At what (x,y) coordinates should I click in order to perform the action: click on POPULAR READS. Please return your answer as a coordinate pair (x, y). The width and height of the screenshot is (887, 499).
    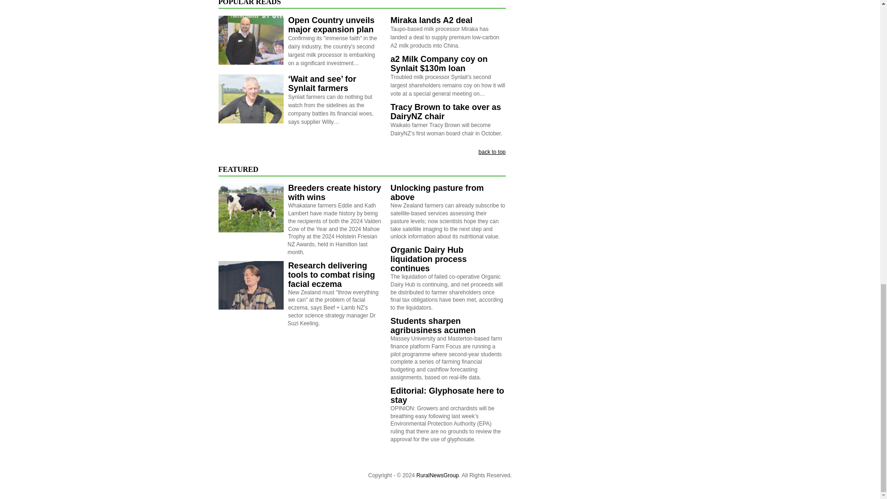
    Looking at the image, I should click on (249, 3).